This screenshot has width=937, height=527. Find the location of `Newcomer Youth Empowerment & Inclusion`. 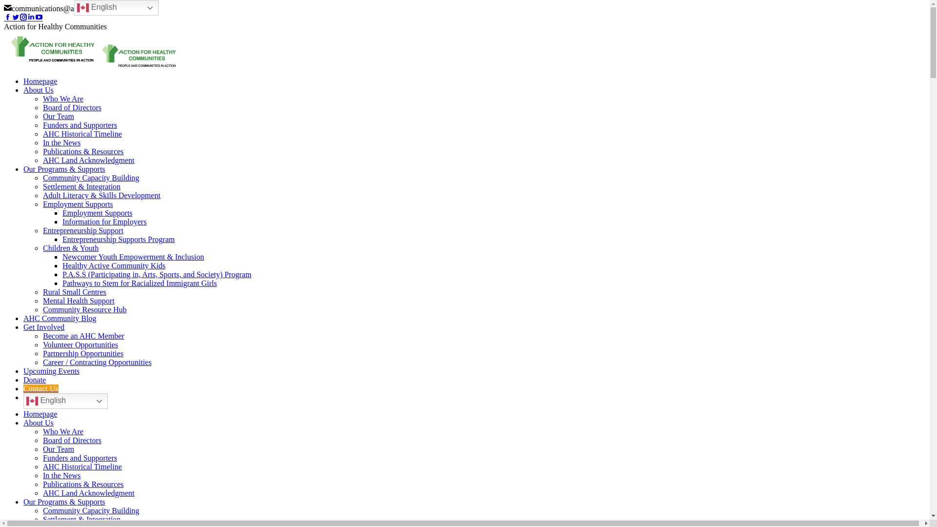

Newcomer Youth Empowerment & Inclusion is located at coordinates (133, 257).